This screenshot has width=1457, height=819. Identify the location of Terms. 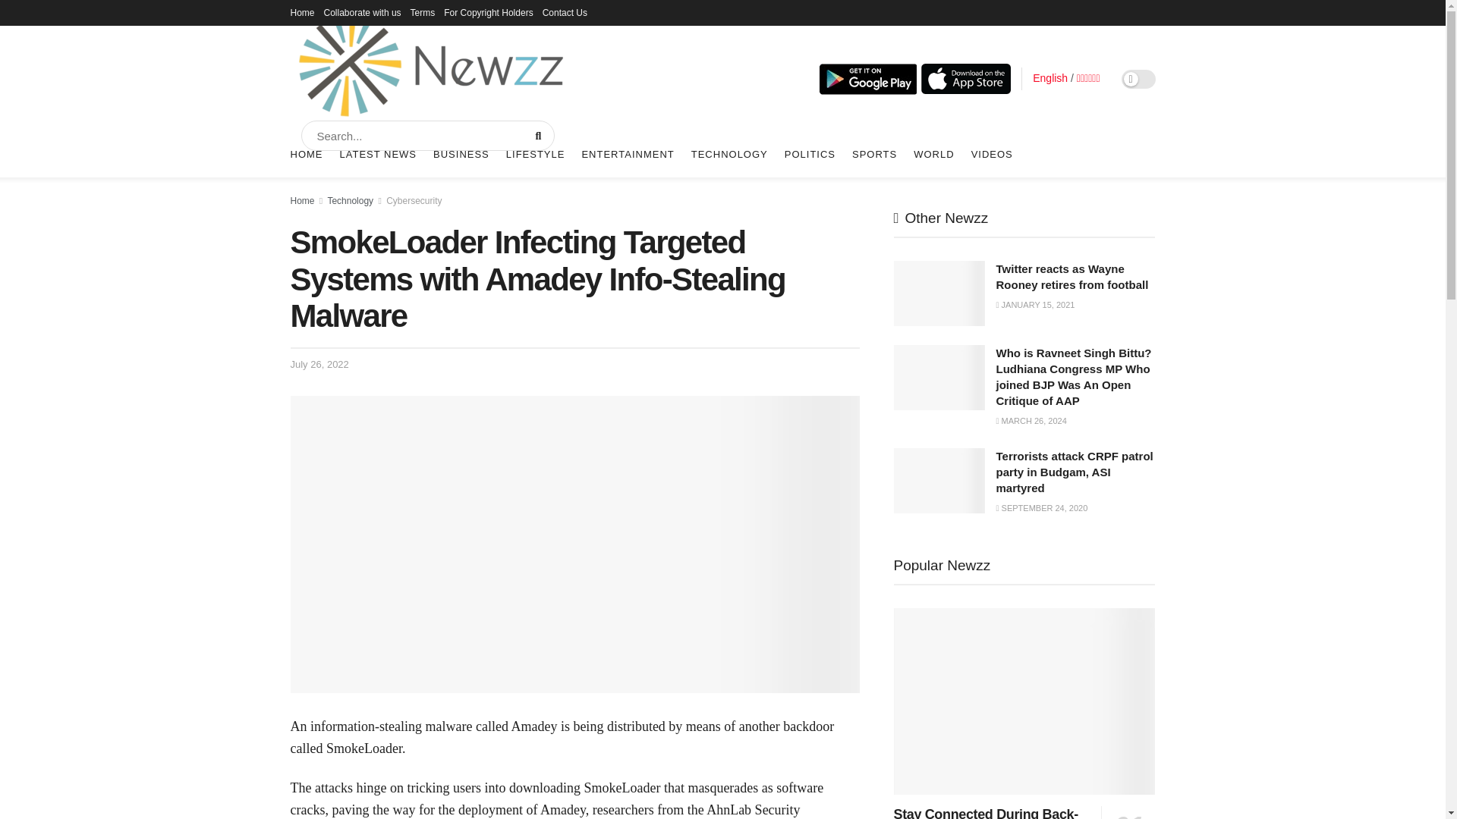
(423, 12).